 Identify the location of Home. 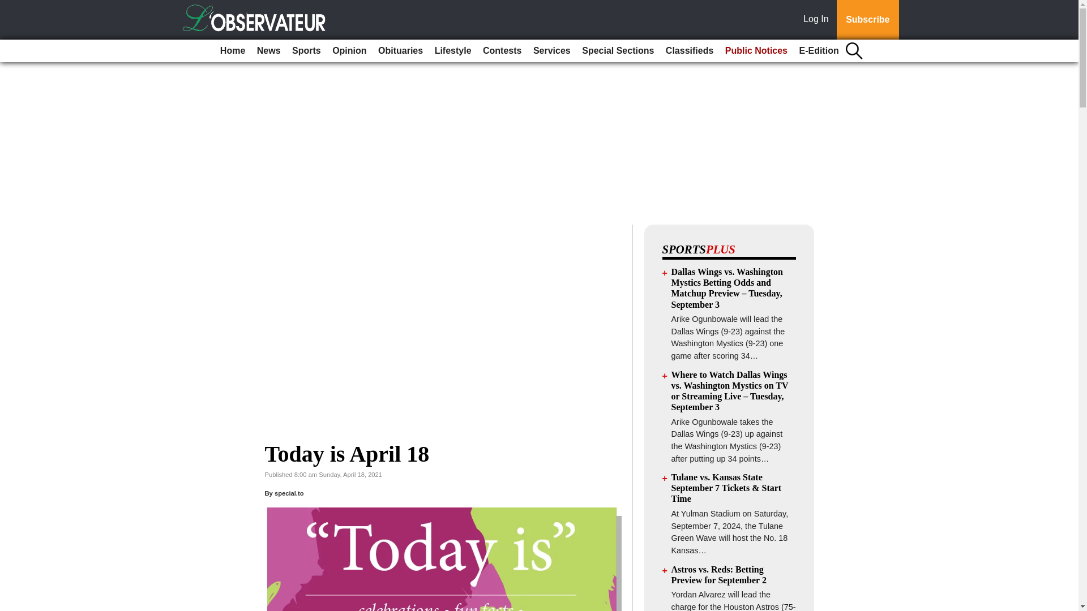
(232, 51).